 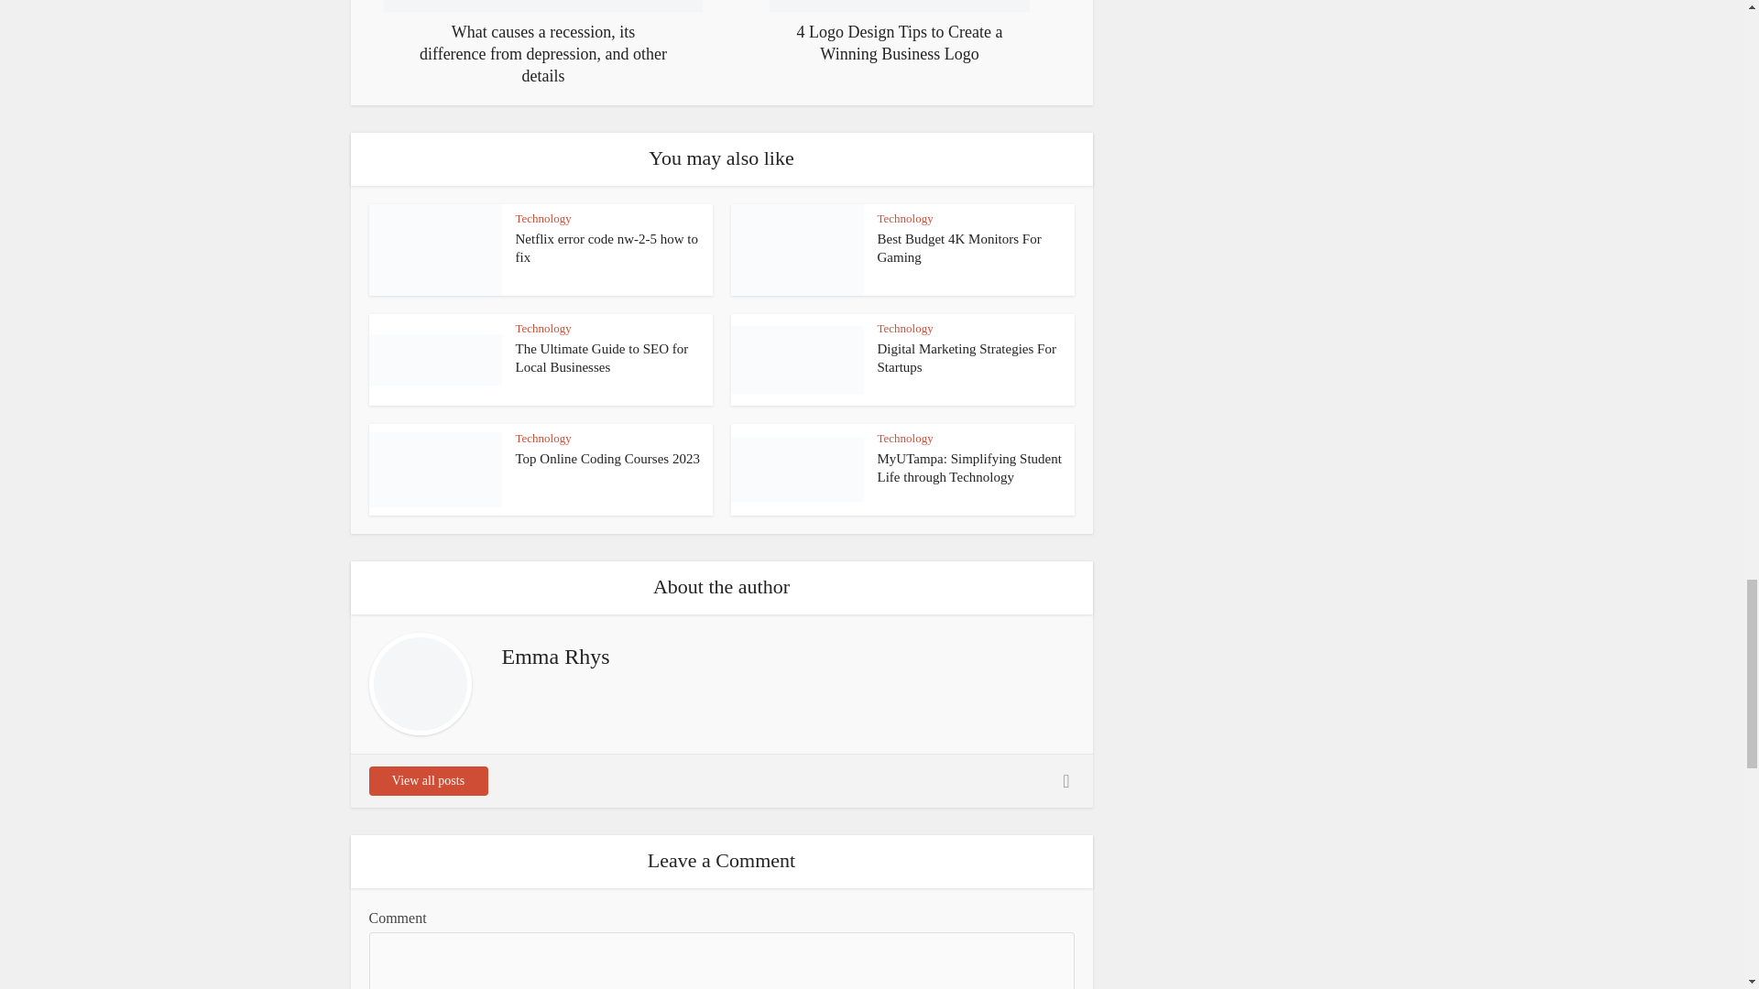 I want to click on The Ultimate Guide to SEO for Local Businesses, so click(x=601, y=357).